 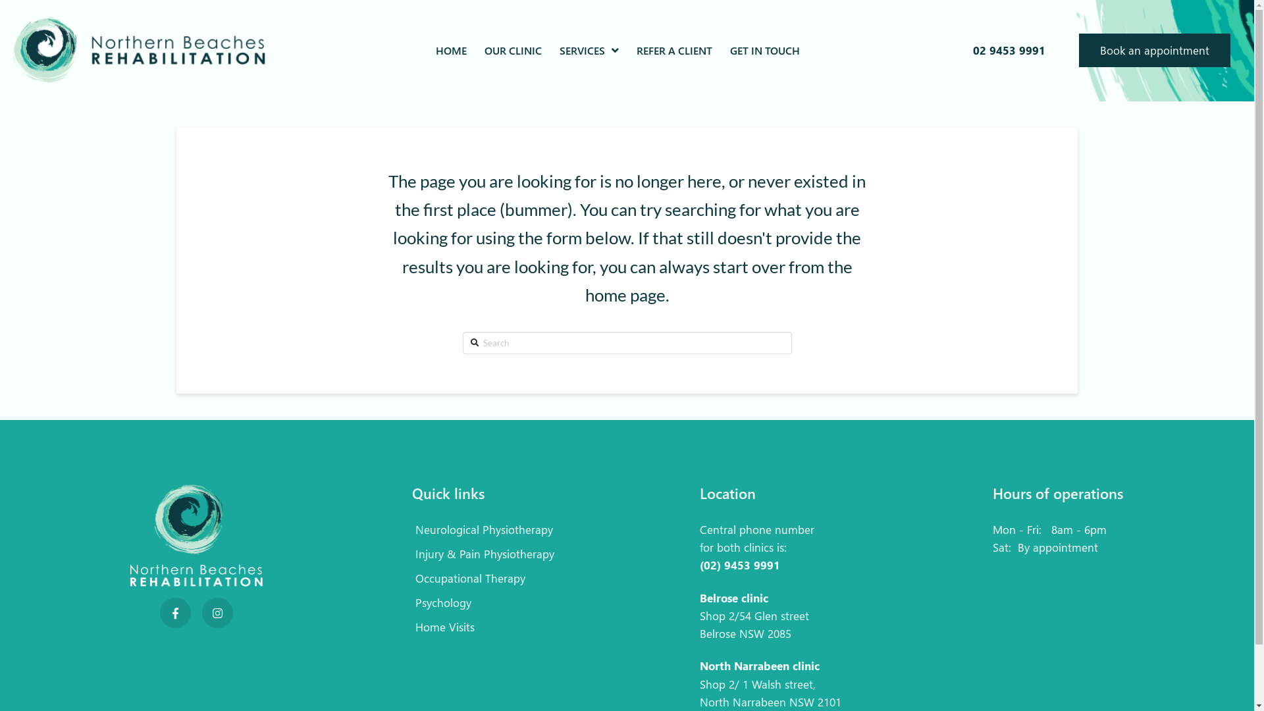 What do you see at coordinates (1009, 51) in the screenshot?
I see `02 9453 9991` at bounding box center [1009, 51].